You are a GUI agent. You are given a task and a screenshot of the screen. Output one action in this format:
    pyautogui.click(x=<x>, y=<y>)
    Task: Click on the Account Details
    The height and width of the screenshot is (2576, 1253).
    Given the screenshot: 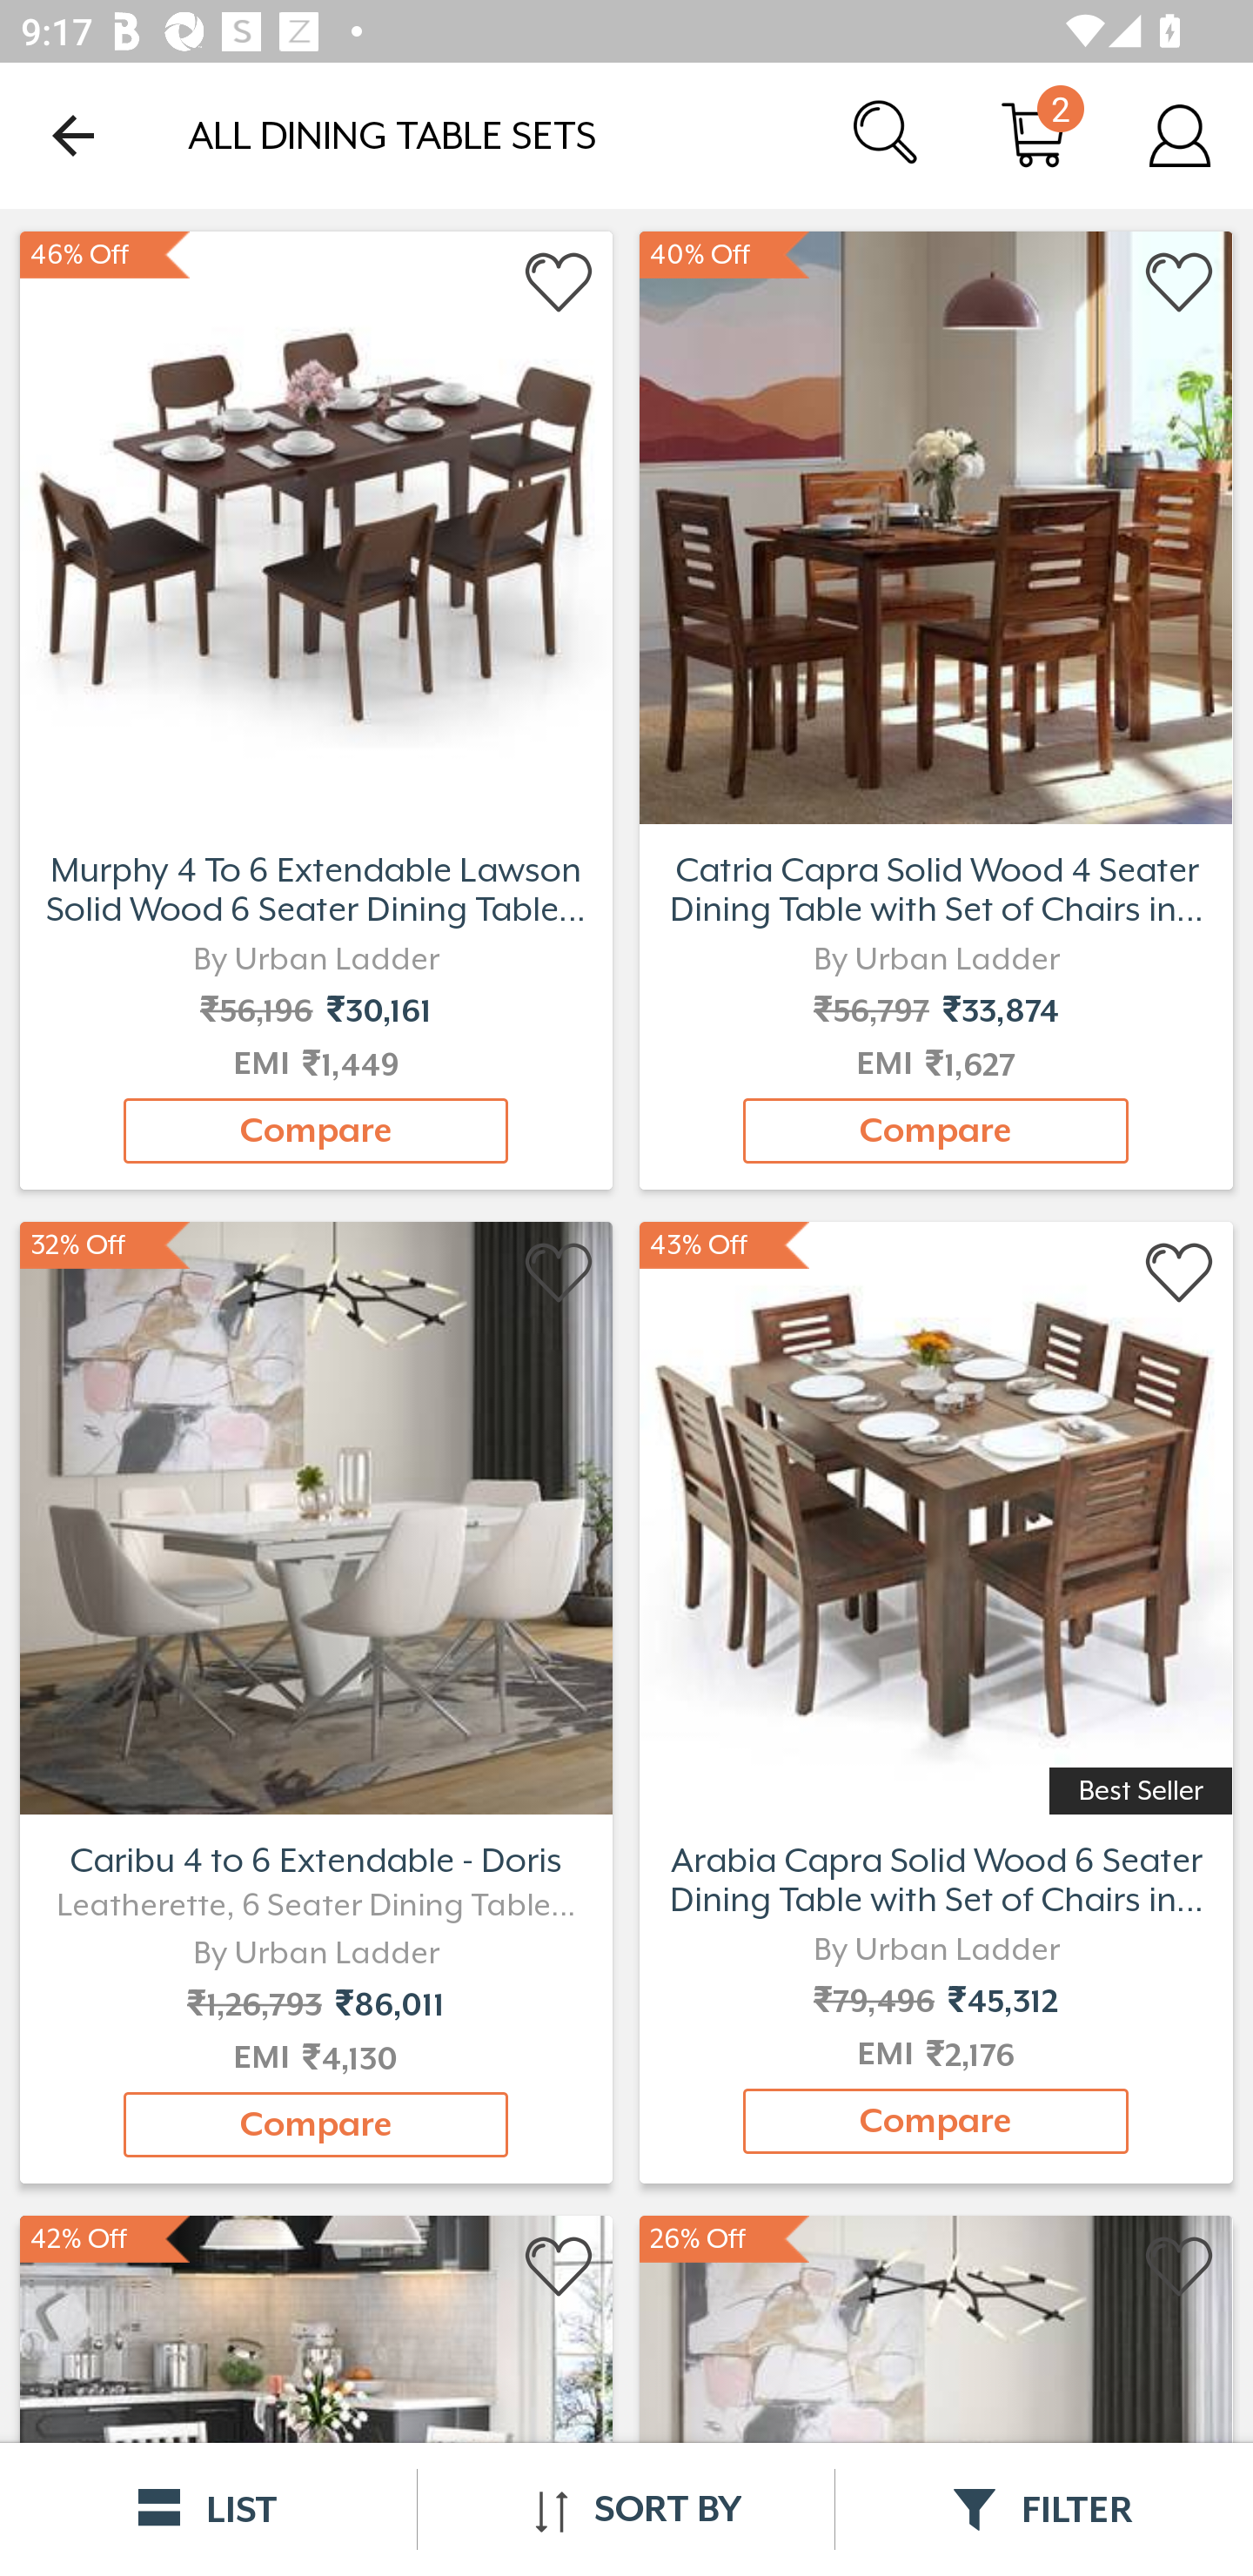 What is the action you would take?
    pyautogui.click(x=1180, y=134)
    